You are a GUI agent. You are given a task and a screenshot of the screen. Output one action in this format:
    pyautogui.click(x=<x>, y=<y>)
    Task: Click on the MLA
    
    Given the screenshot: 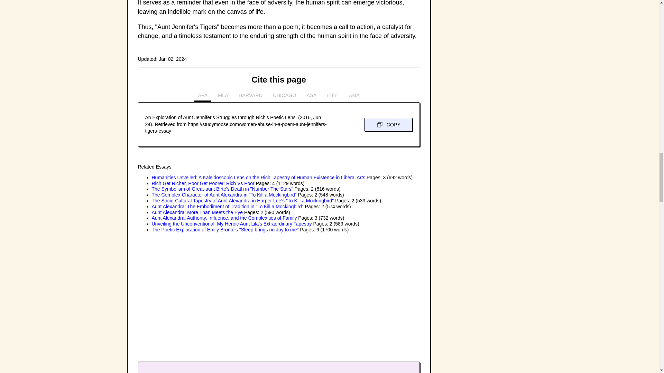 What is the action you would take?
    pyautogui.click(x=223, y=97)
    